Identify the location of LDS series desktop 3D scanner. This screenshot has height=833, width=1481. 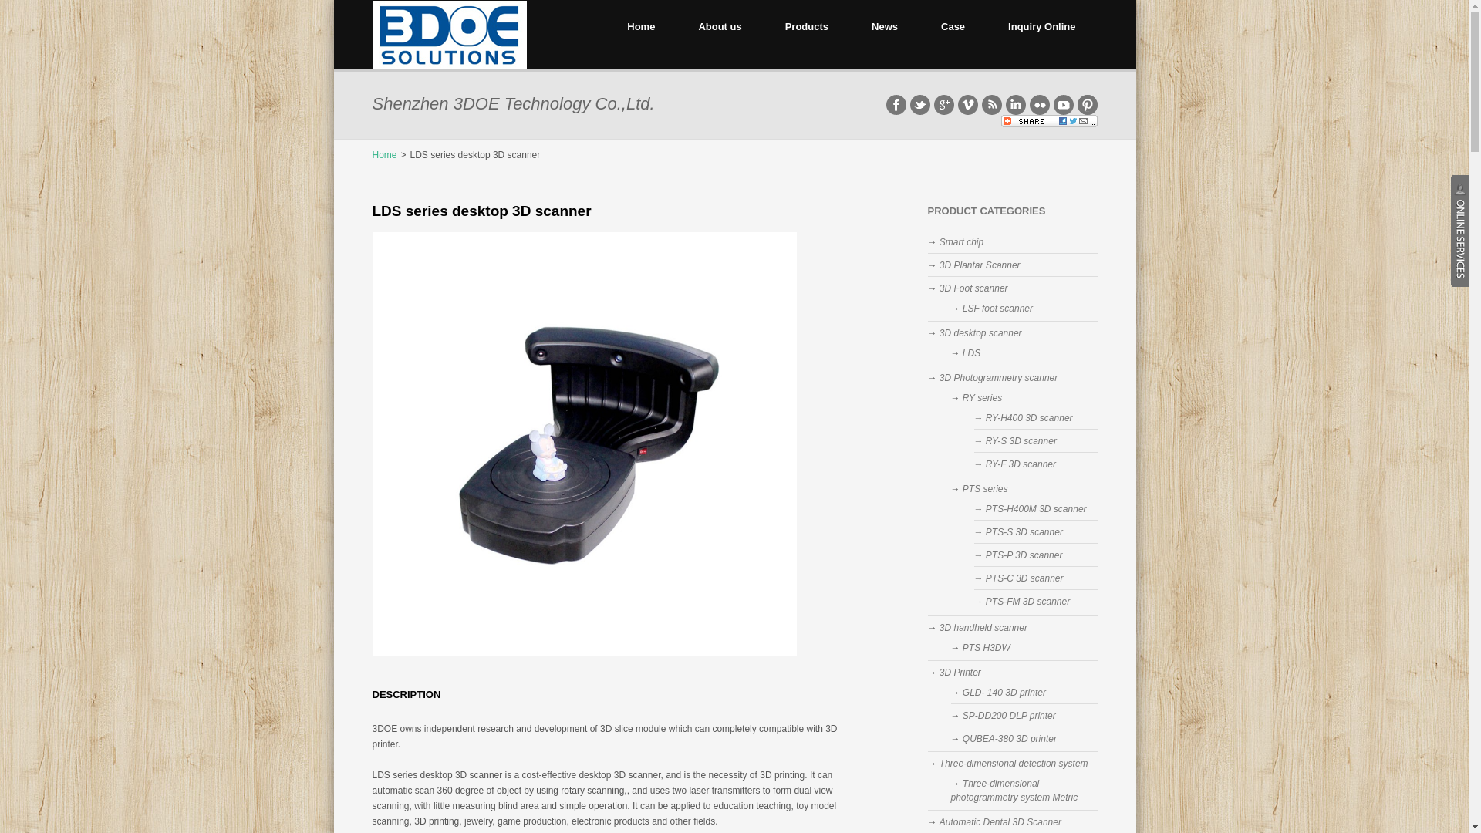
(481, 211).